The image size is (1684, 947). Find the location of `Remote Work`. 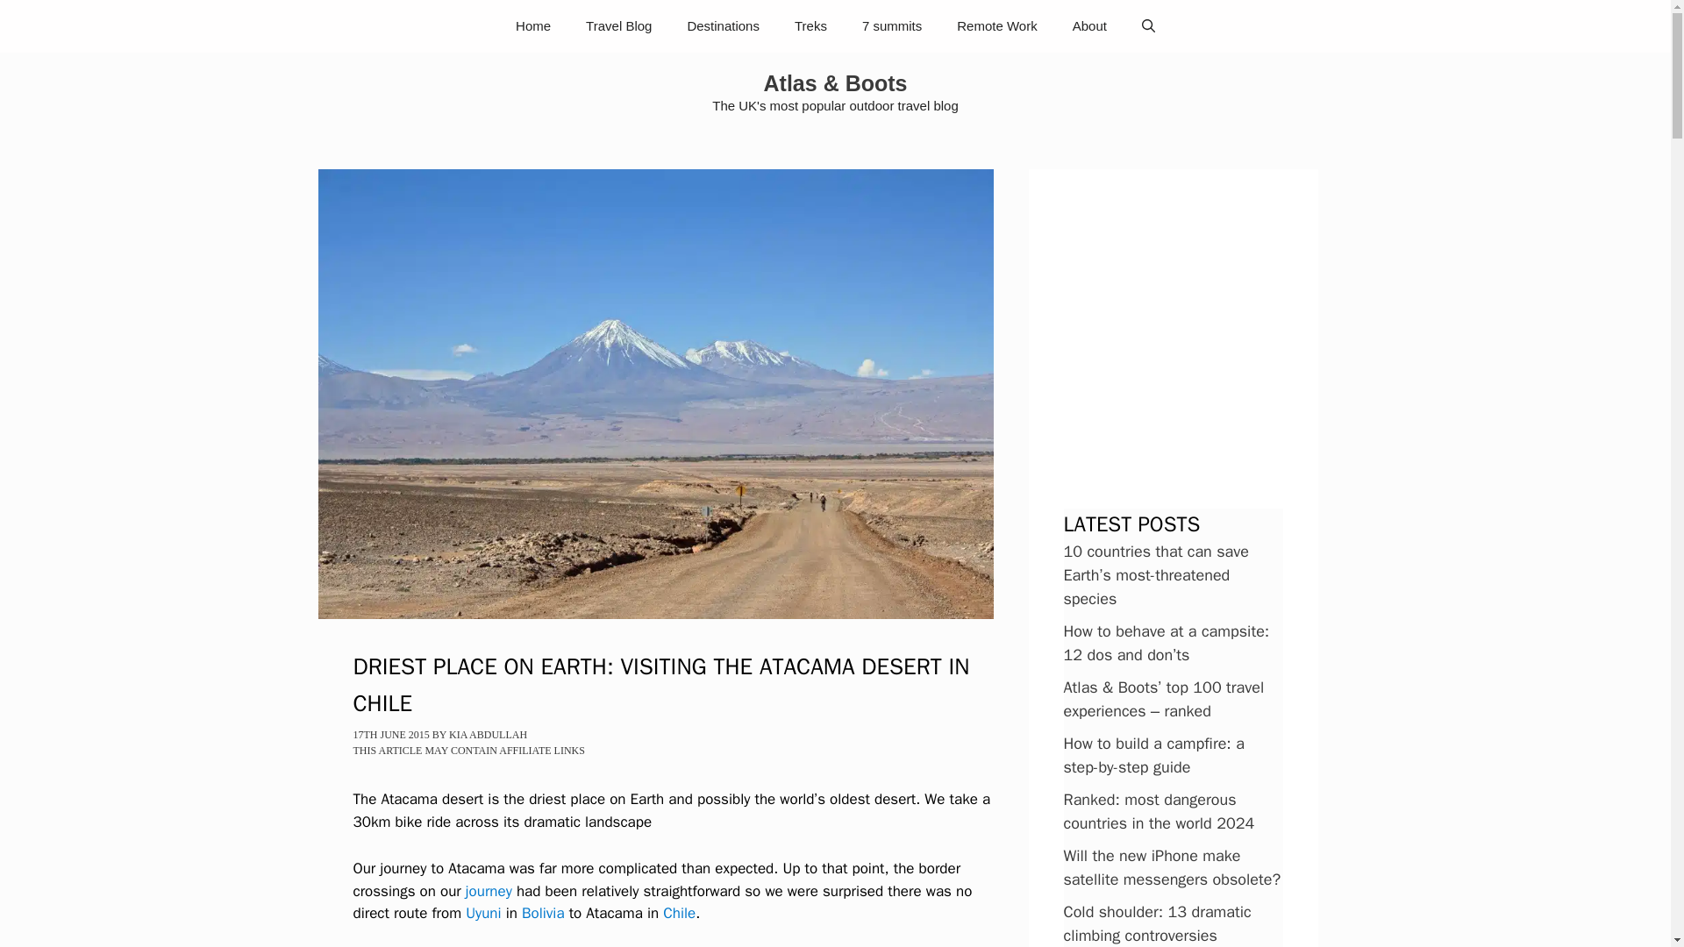

Remote Work is located at coordinates (996, 26).